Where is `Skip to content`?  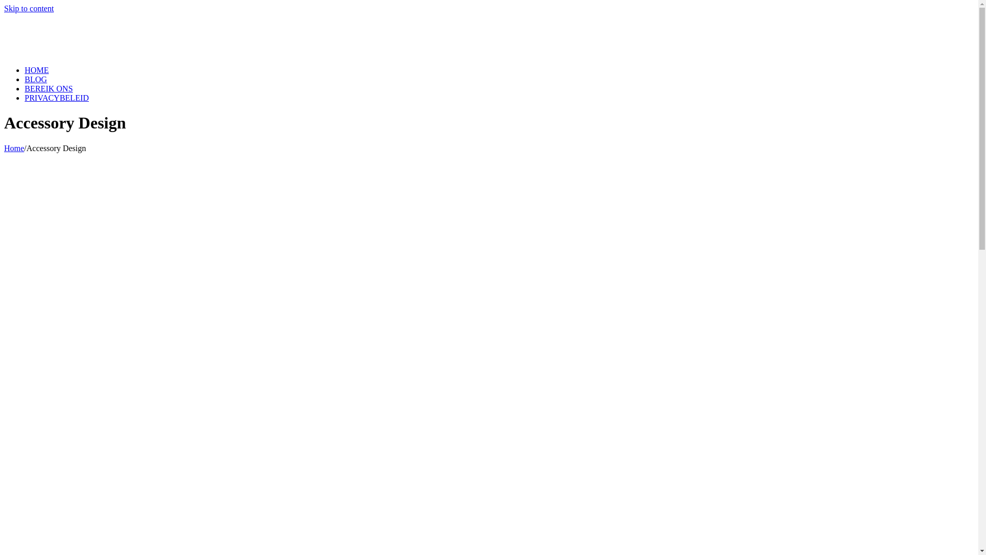 Skip to content is located at coordinates (29, 8).